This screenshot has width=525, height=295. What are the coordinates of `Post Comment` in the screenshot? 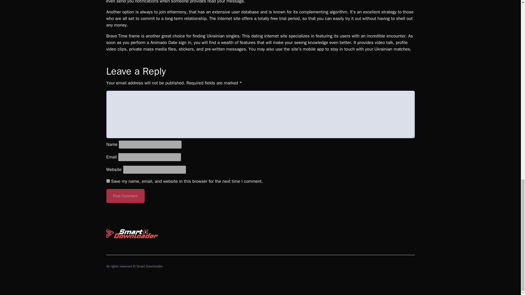 It's located at (125, 196).